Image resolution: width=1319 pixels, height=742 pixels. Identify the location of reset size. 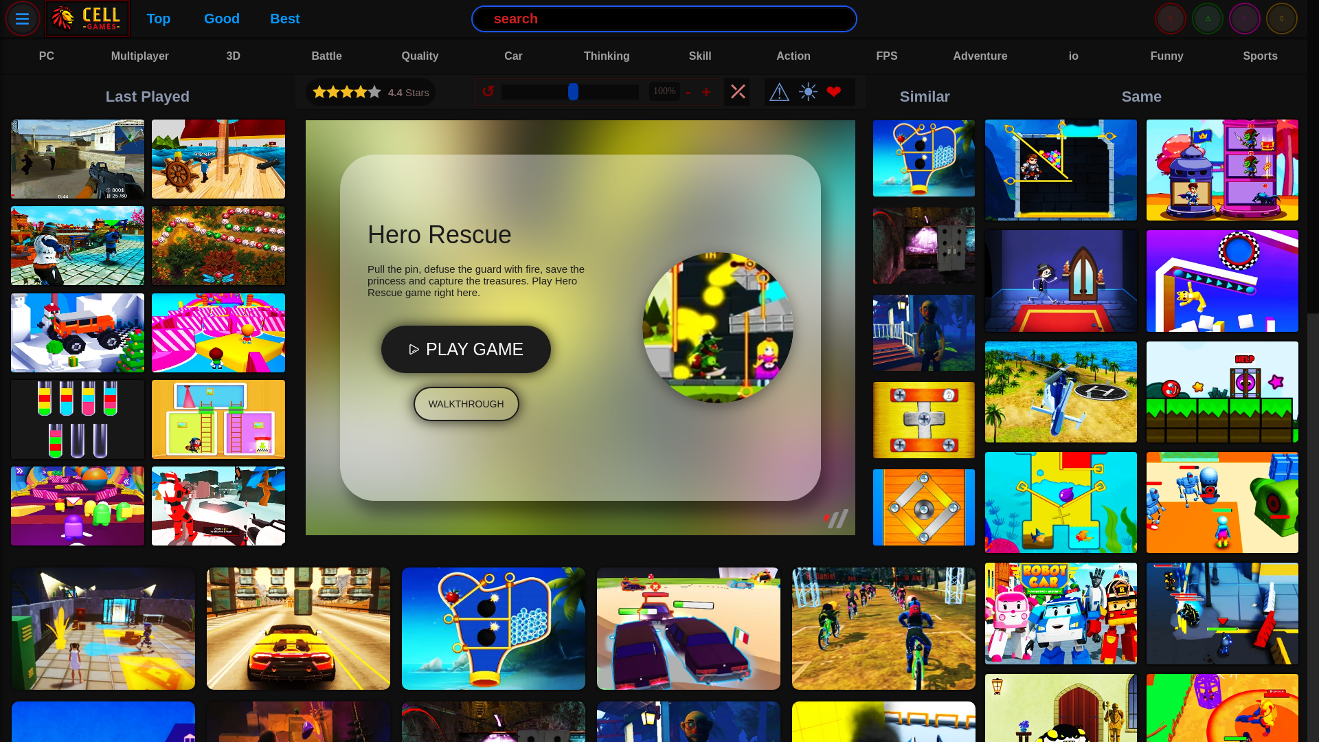
(489, 91).